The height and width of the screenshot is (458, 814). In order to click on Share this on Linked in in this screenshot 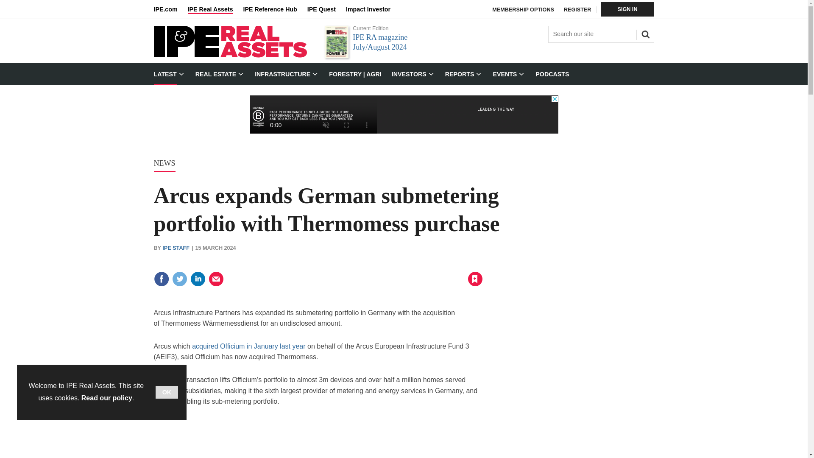, I will do `click(197, 279)`.